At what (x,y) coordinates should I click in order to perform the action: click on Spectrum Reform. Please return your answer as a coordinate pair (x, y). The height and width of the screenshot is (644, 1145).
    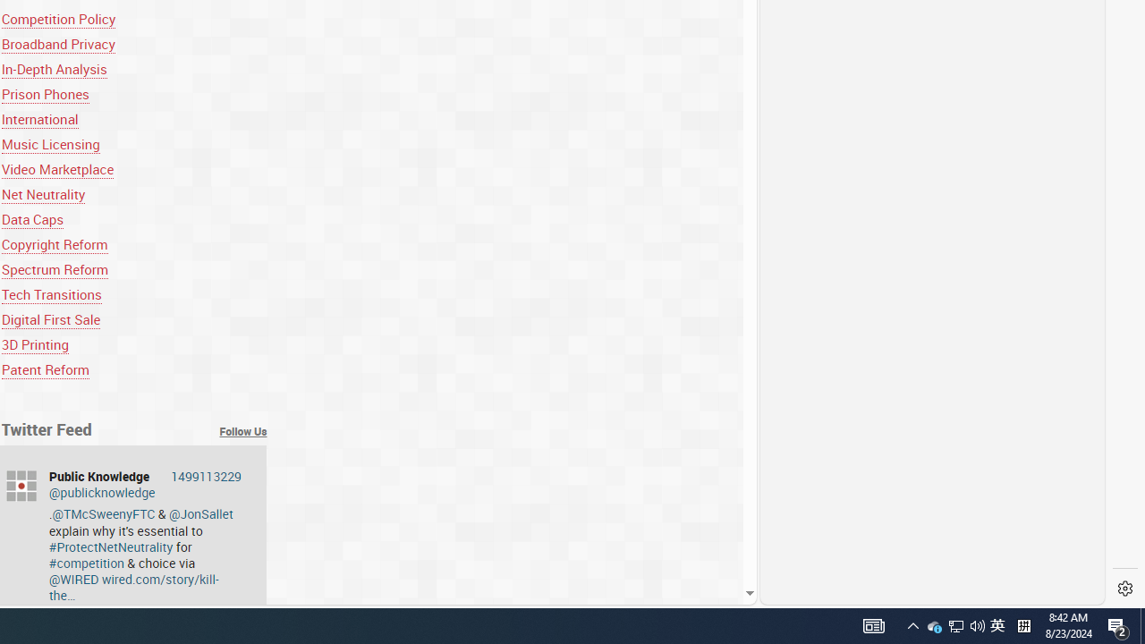
    Looking at the image, I should click on (55, 268).